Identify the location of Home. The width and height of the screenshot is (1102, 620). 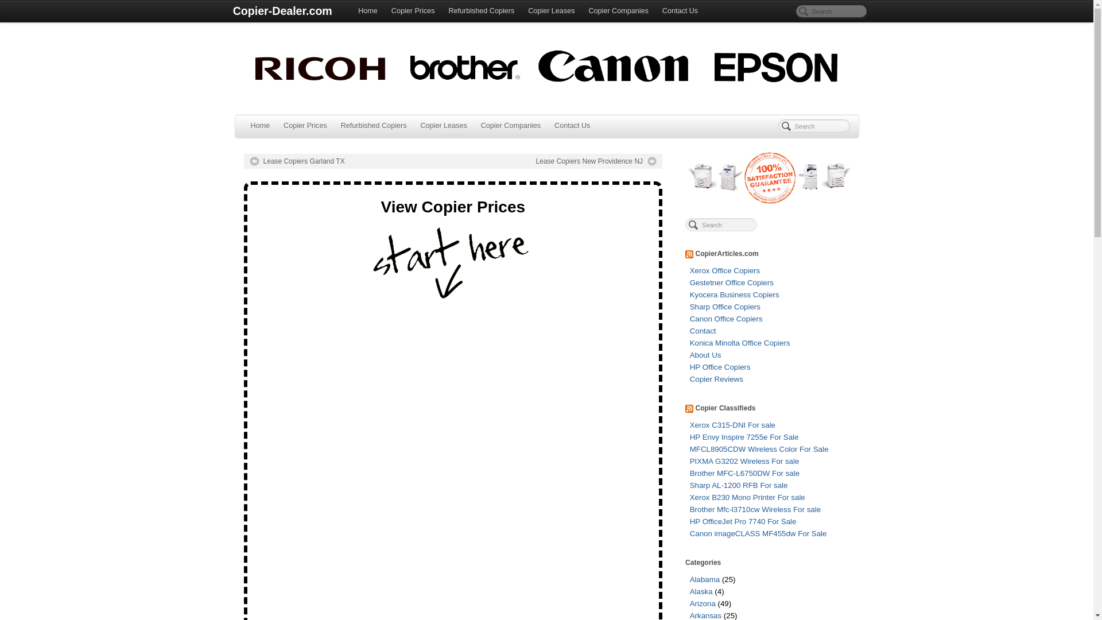
(368, 11).